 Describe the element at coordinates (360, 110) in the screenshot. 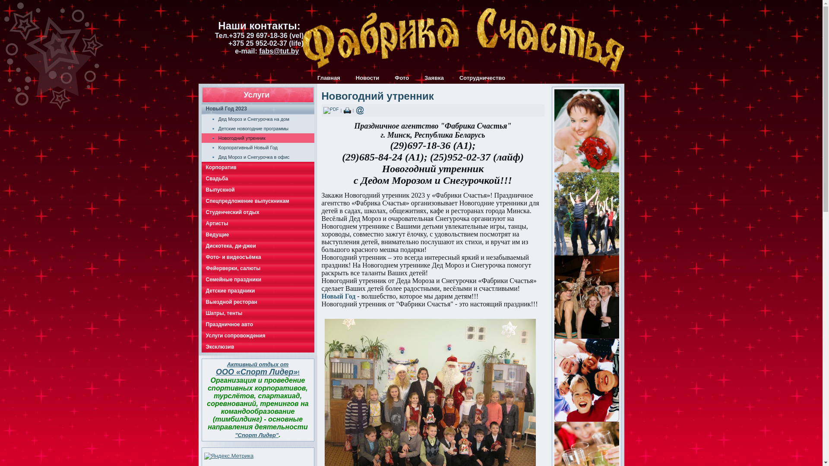

I see `E-mail` at that location.